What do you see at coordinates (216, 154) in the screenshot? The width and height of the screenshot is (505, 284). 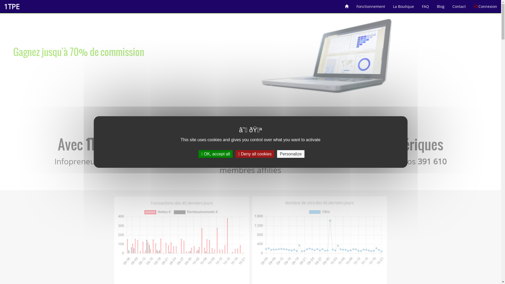 I see `OK, accept all` at bounding box center [216, 154].